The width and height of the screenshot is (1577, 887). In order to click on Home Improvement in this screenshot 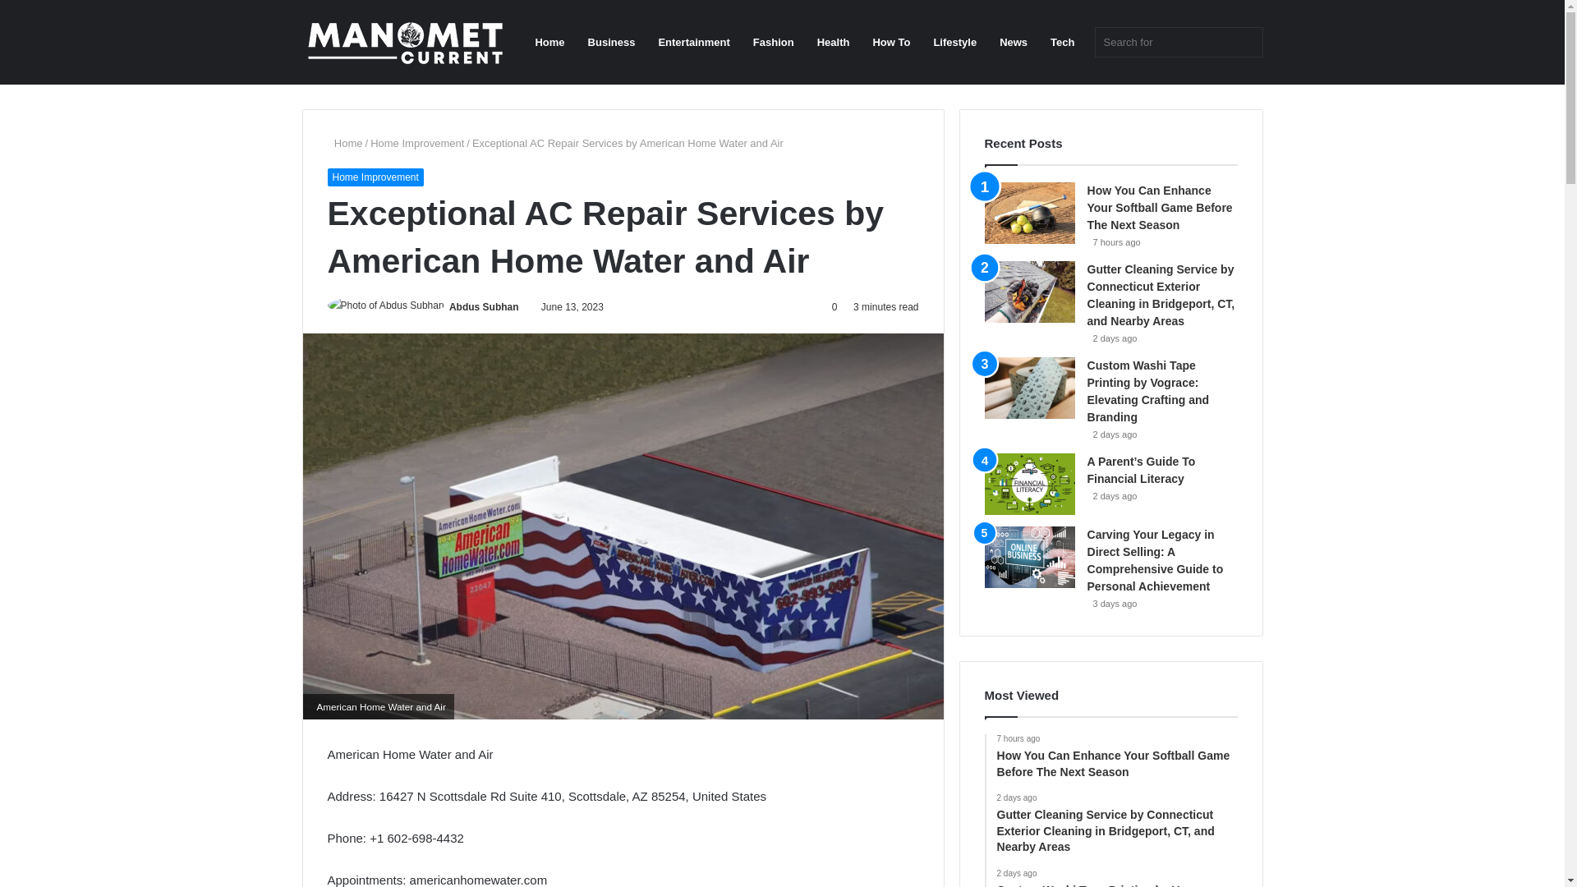, I will do `click(375, 177)`.